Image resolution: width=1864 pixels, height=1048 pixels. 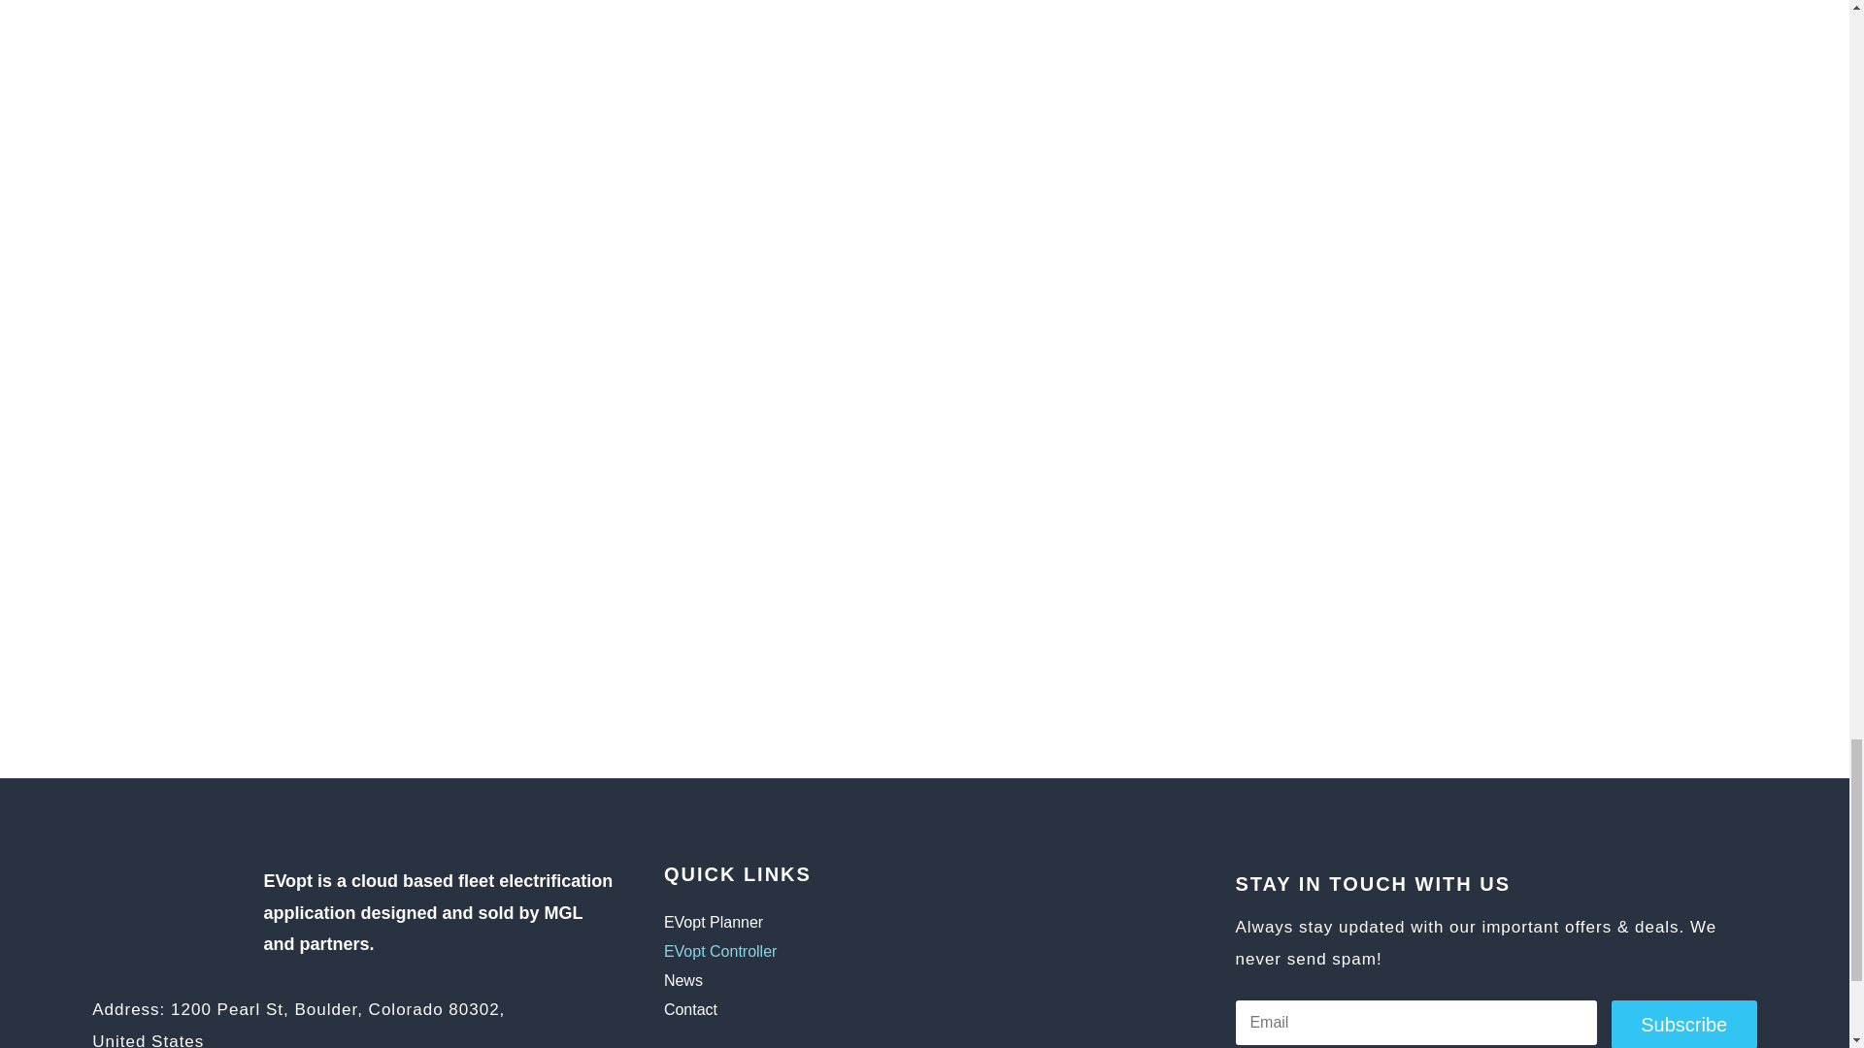 I want to click on News, so click(x=848, y=985).